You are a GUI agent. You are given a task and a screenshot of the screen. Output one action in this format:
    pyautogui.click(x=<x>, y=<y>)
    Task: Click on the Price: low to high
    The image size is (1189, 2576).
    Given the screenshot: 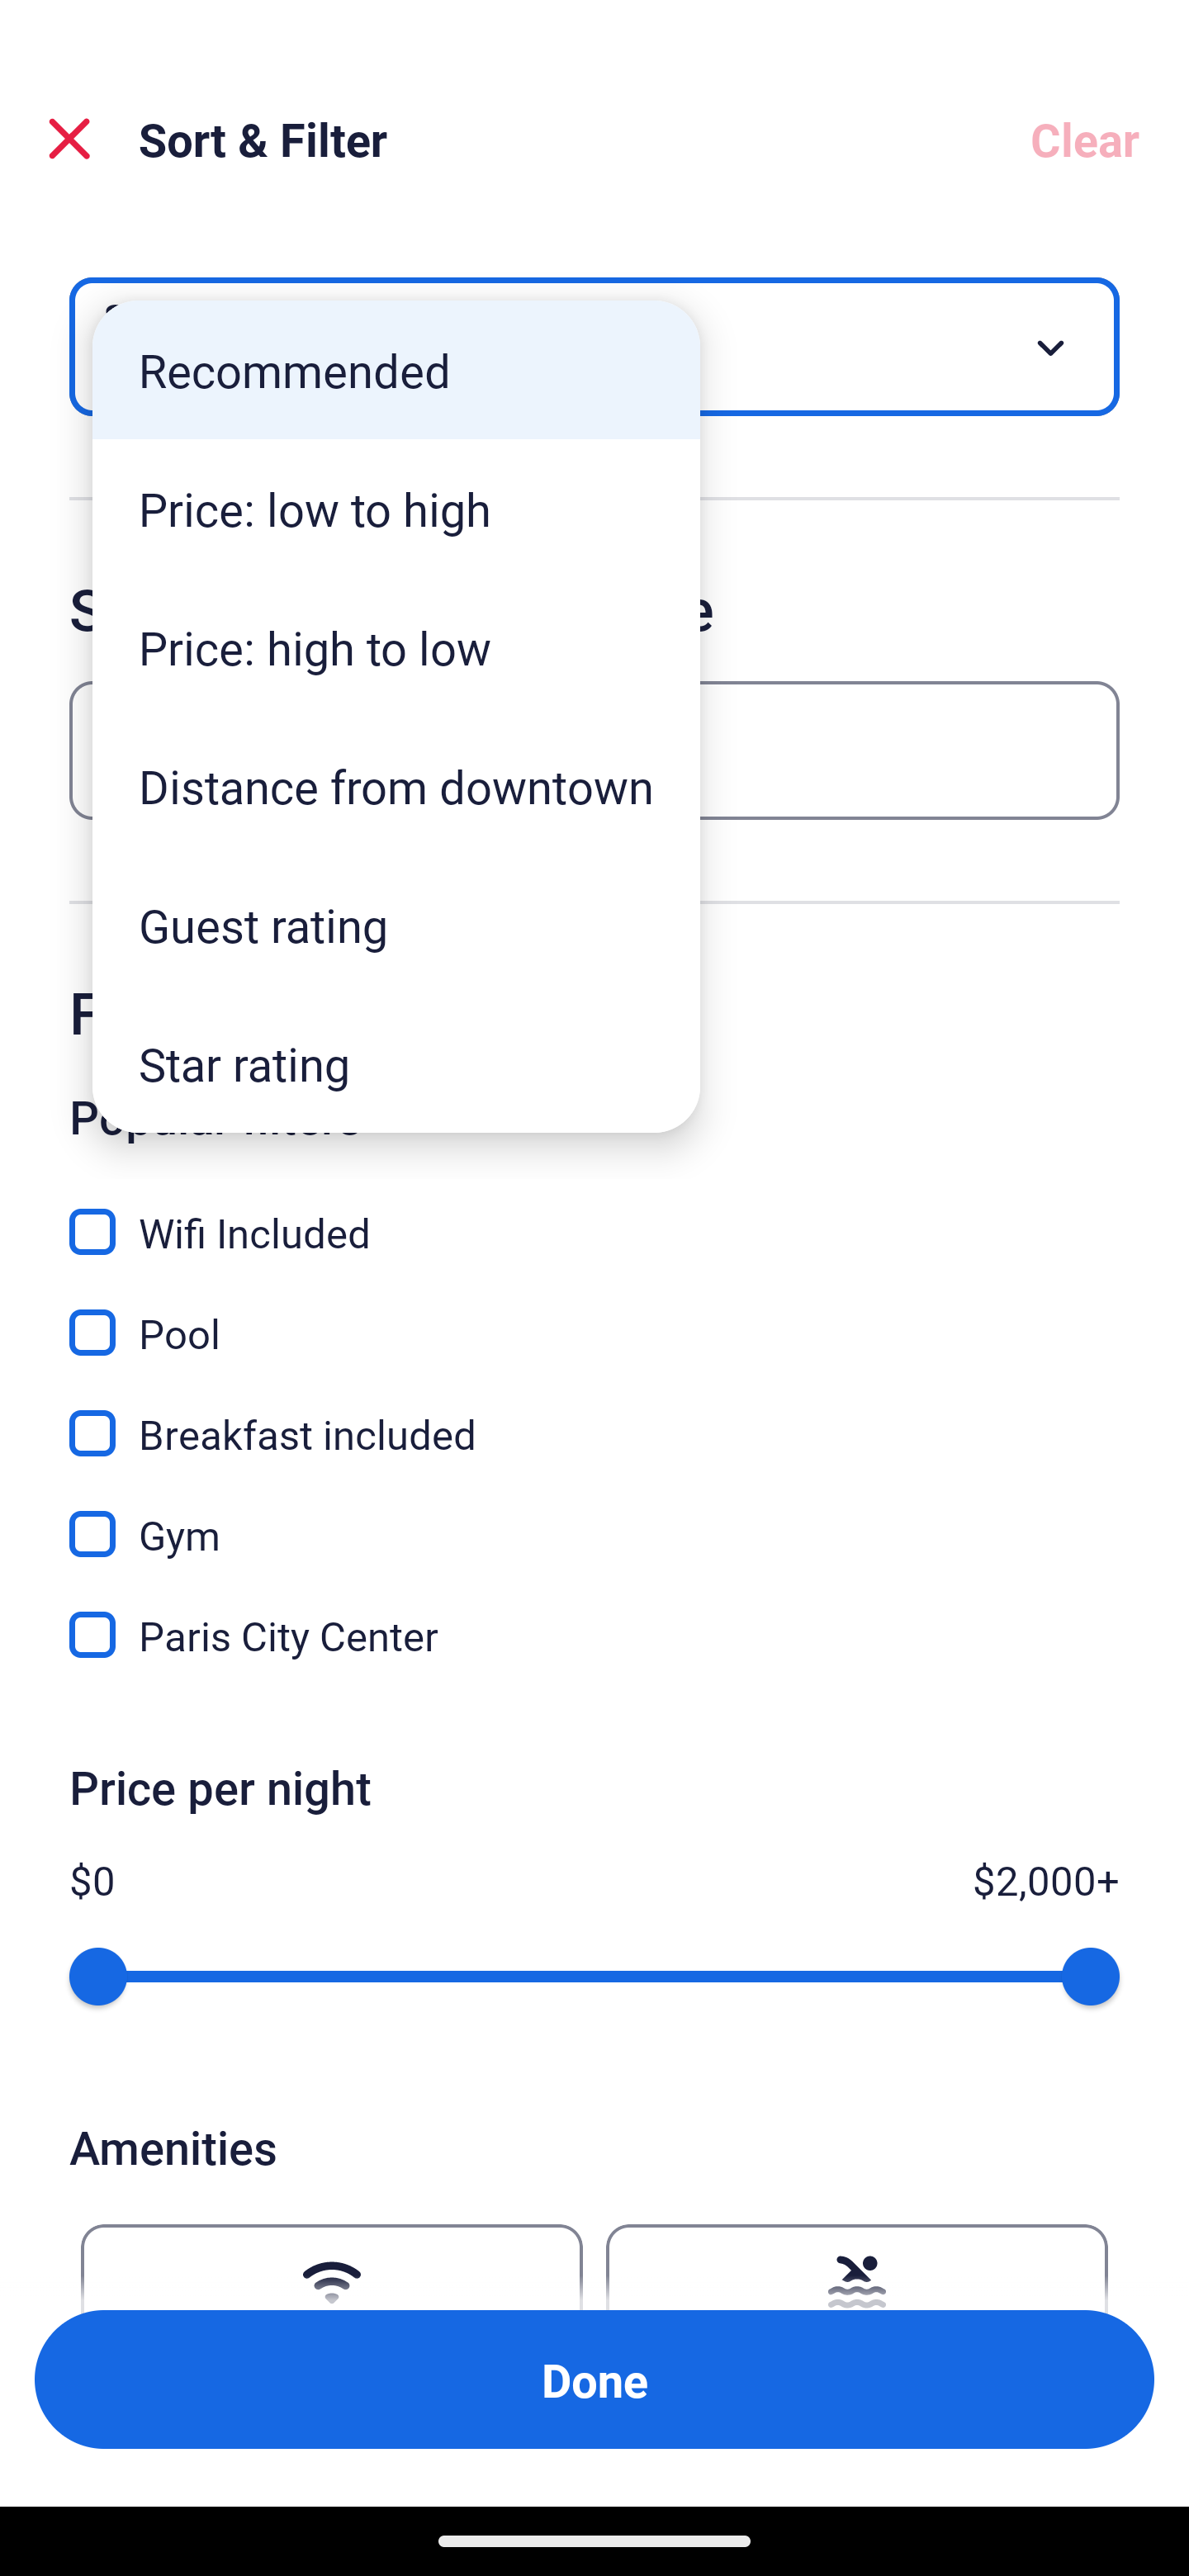 What is the action you would take?
    pyautogui.click(x=396, y=509)
    